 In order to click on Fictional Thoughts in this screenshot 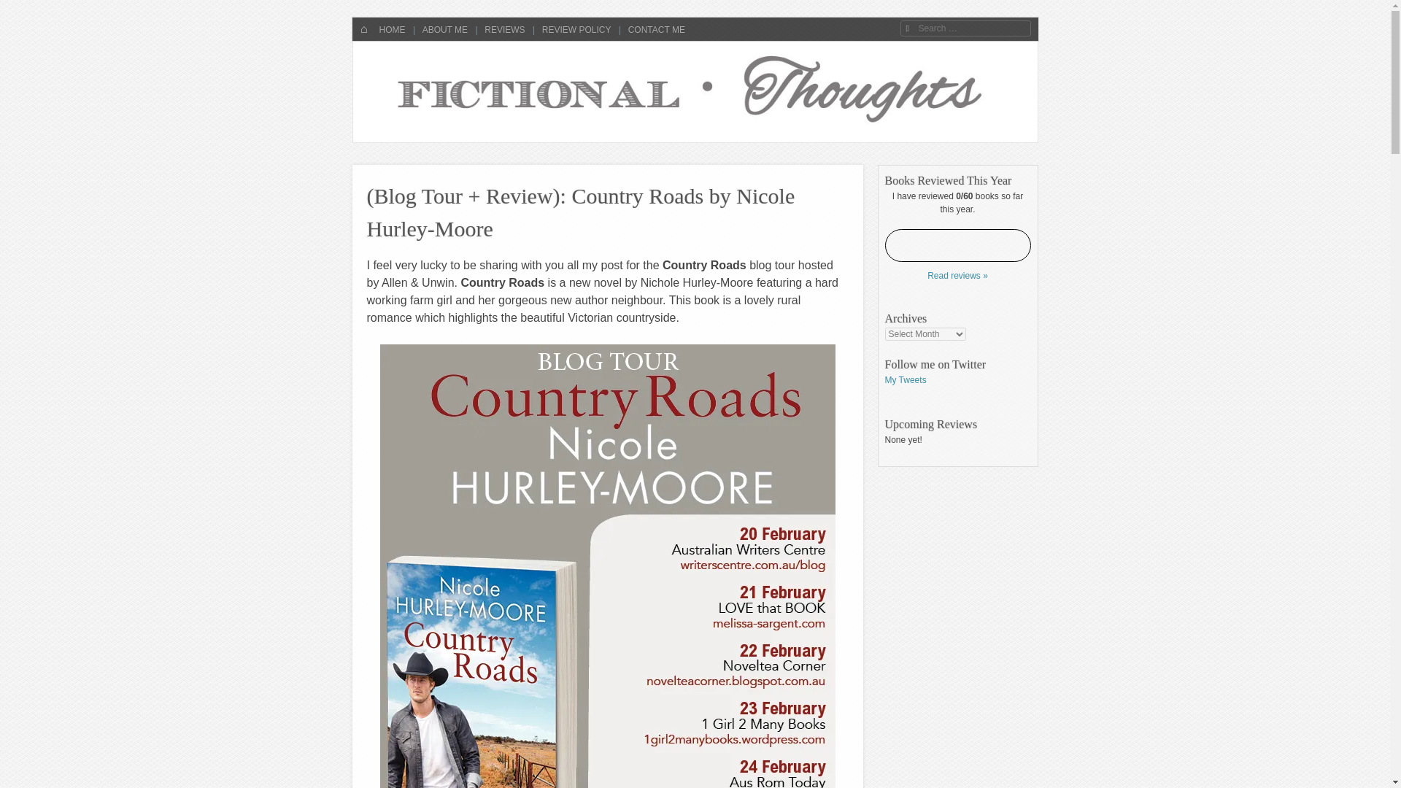, I will do `click(476, 84)`.